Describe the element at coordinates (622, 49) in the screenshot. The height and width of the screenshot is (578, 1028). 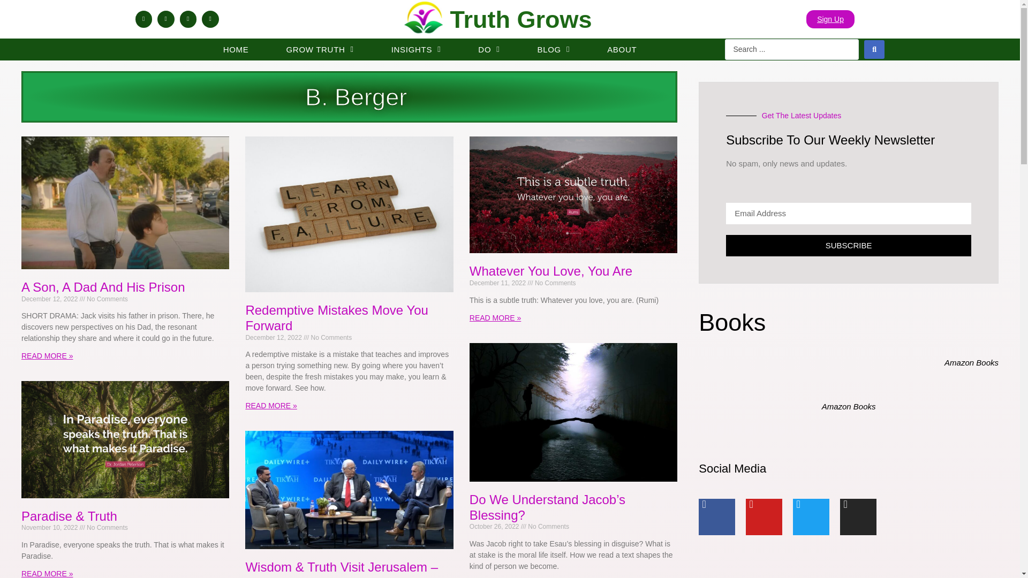
I see `ABOUT` at that location.